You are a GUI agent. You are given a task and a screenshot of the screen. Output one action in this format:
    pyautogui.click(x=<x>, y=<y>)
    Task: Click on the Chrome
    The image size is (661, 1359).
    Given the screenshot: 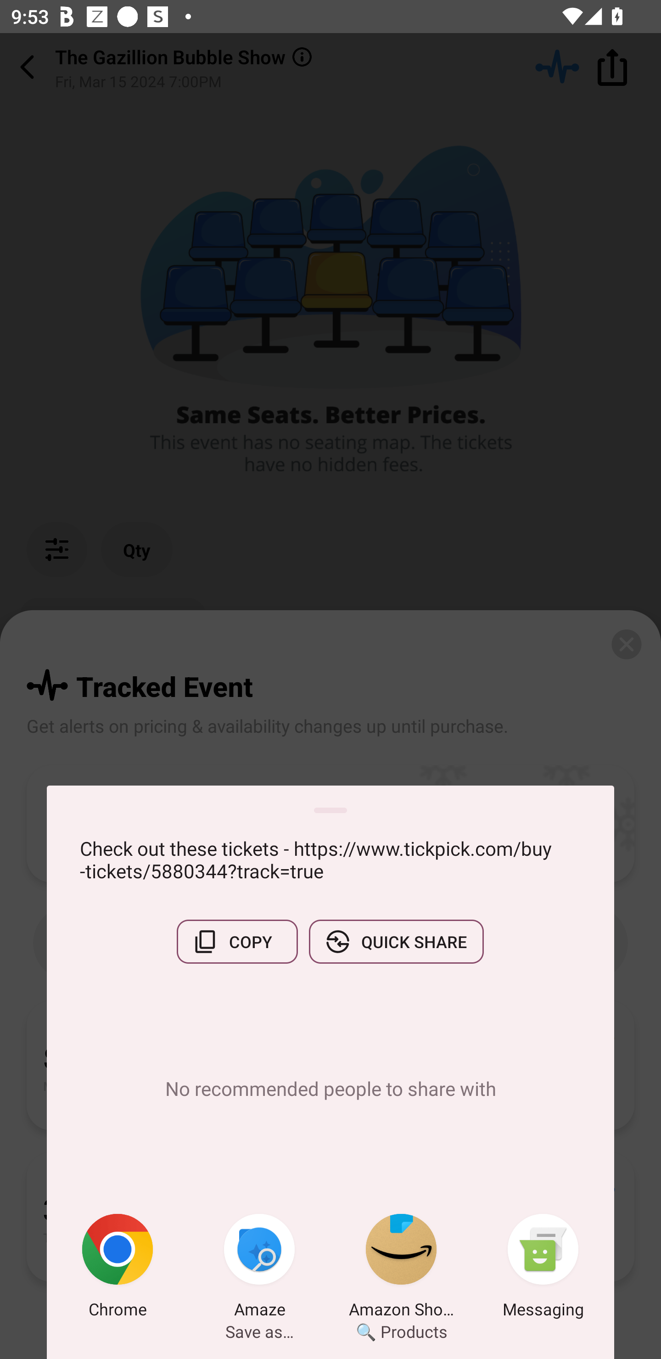 What is the action you would take?
    pyautogui.click(x=118, y=1269)
    